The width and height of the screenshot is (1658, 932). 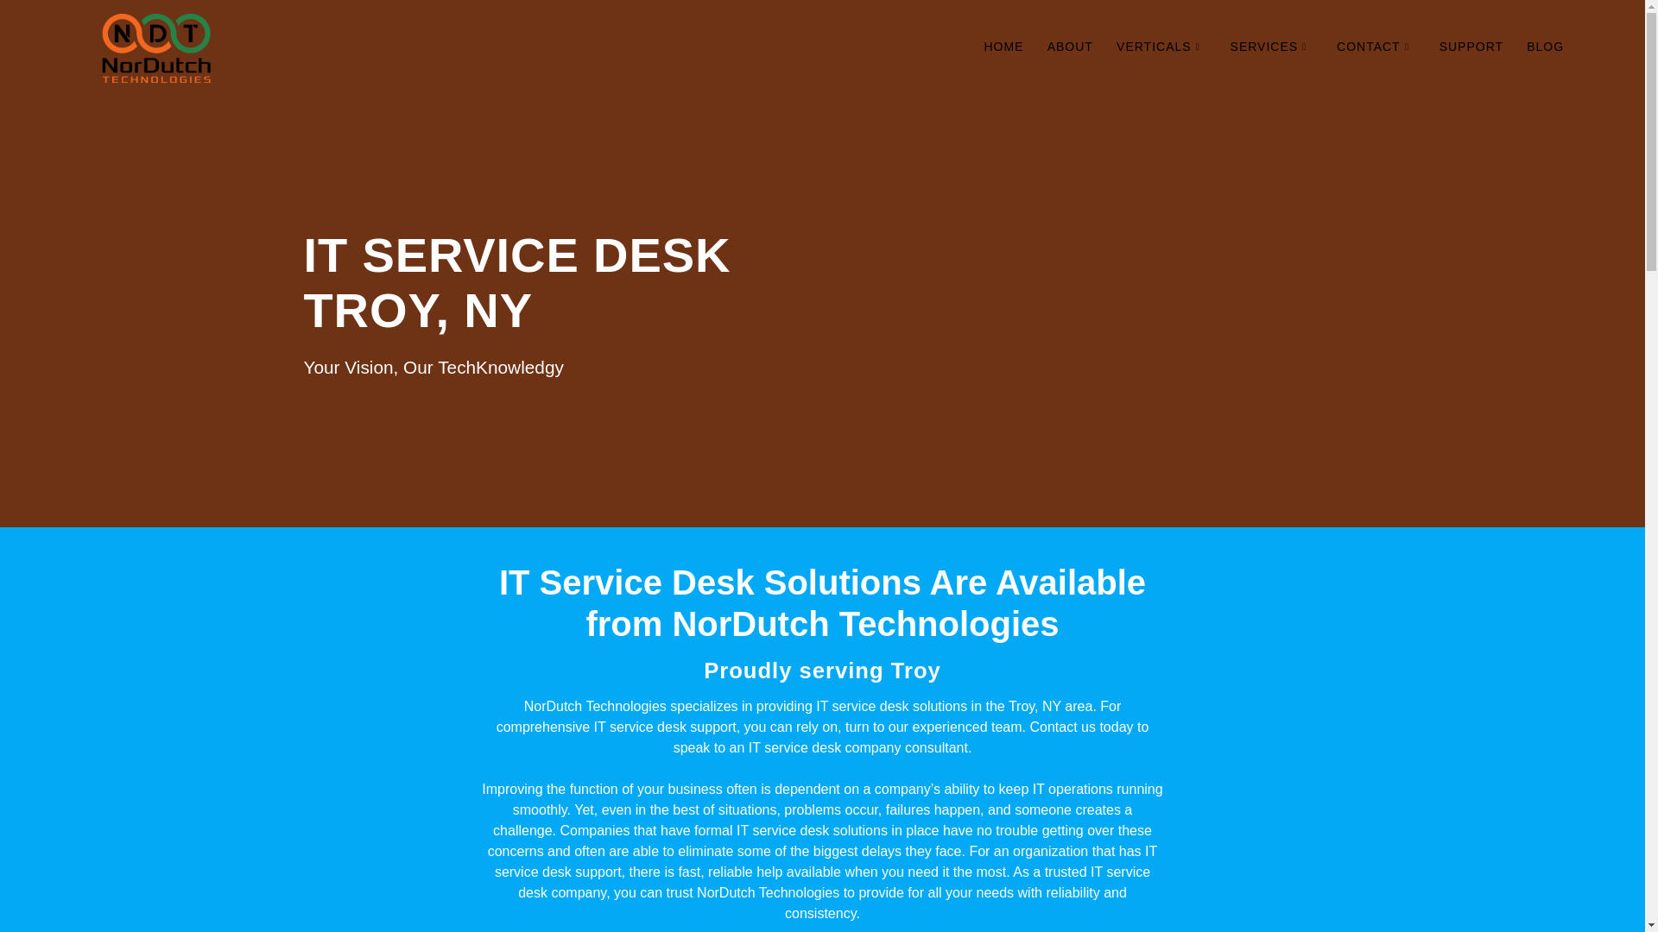 I want to click on VERTICALS, so click(x=1161, y=48).